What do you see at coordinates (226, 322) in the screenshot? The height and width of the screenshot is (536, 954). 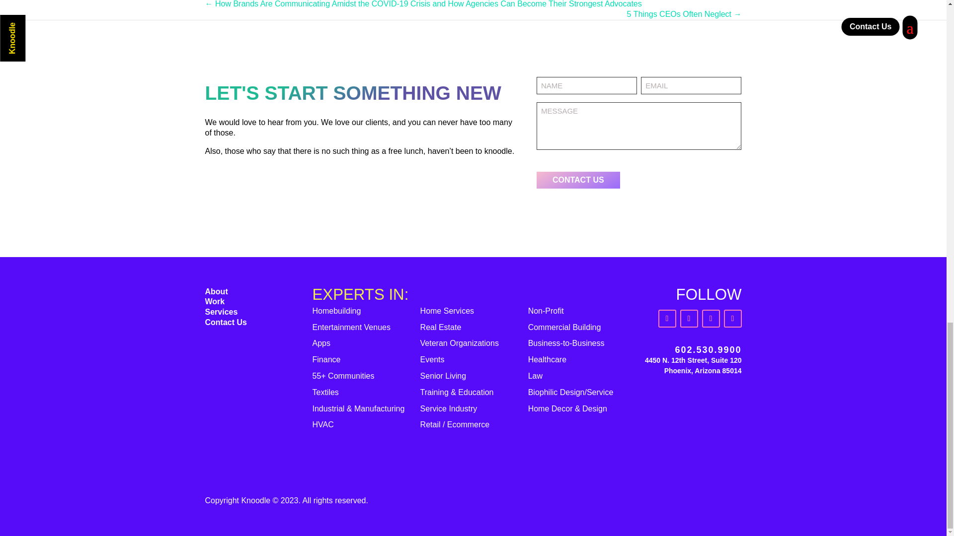 I see `Contact Us` at bounding box center [226, 322].